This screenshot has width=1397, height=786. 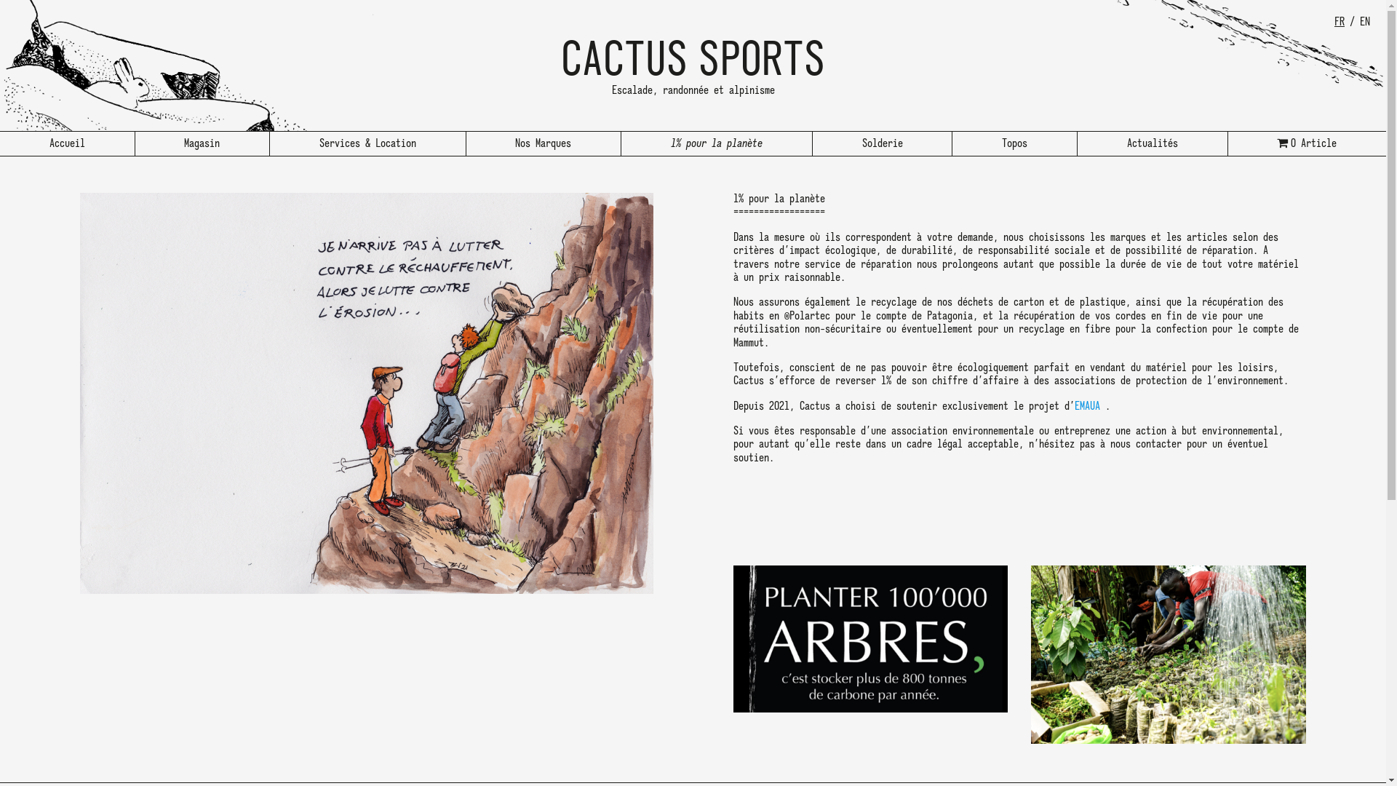 What do you see at coordinates (1308, 144) in the screenshot?
I see `0 Article` at bounding box center [1308, 144].